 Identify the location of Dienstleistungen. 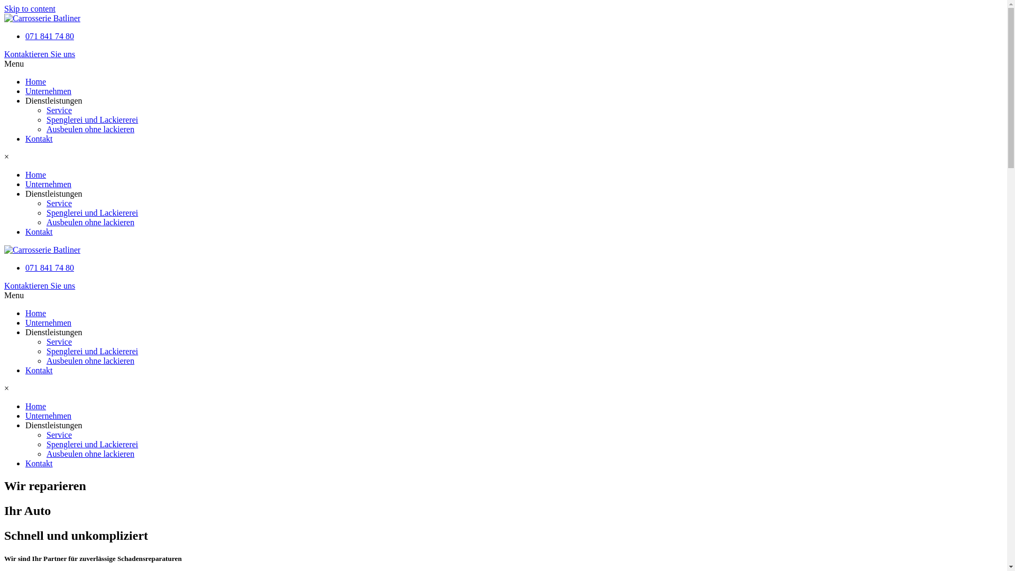
(54, 425).